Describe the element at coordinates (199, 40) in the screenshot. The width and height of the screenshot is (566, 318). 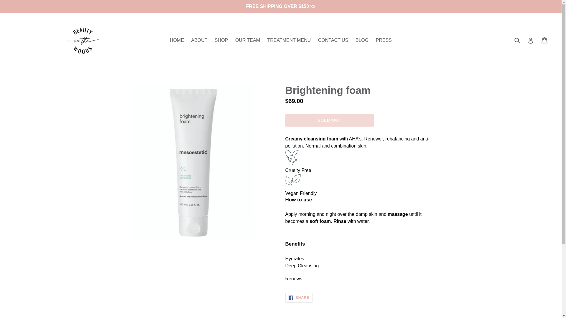
I see `Submit` at that location.